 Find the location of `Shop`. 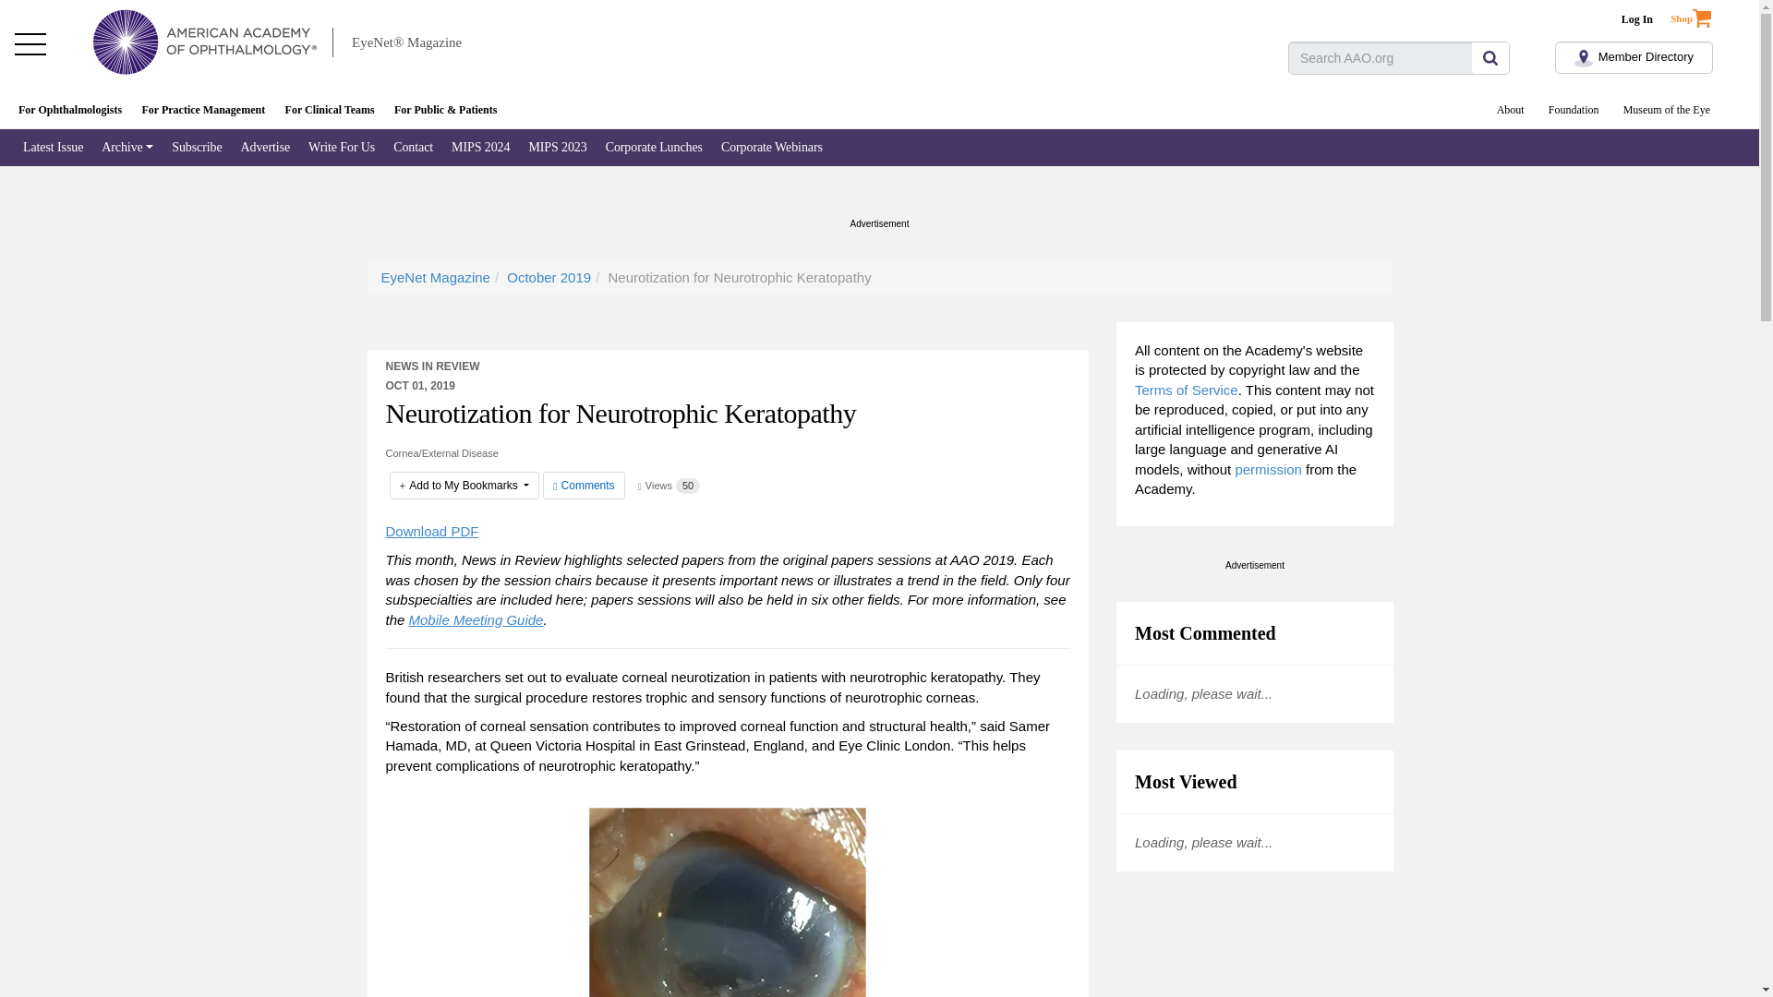

Shop is located at coordinates (1702, 13).